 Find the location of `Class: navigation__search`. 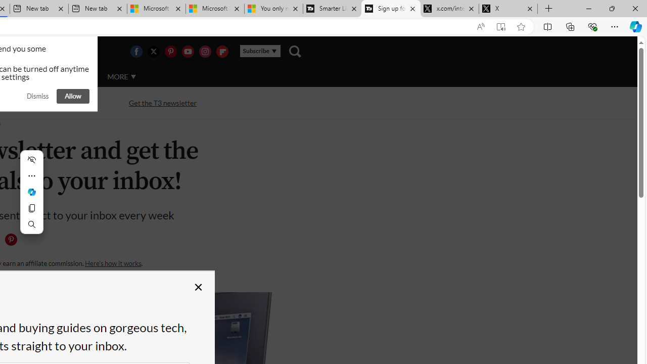

Class: navigation__search is located at coordinates (295, 52).